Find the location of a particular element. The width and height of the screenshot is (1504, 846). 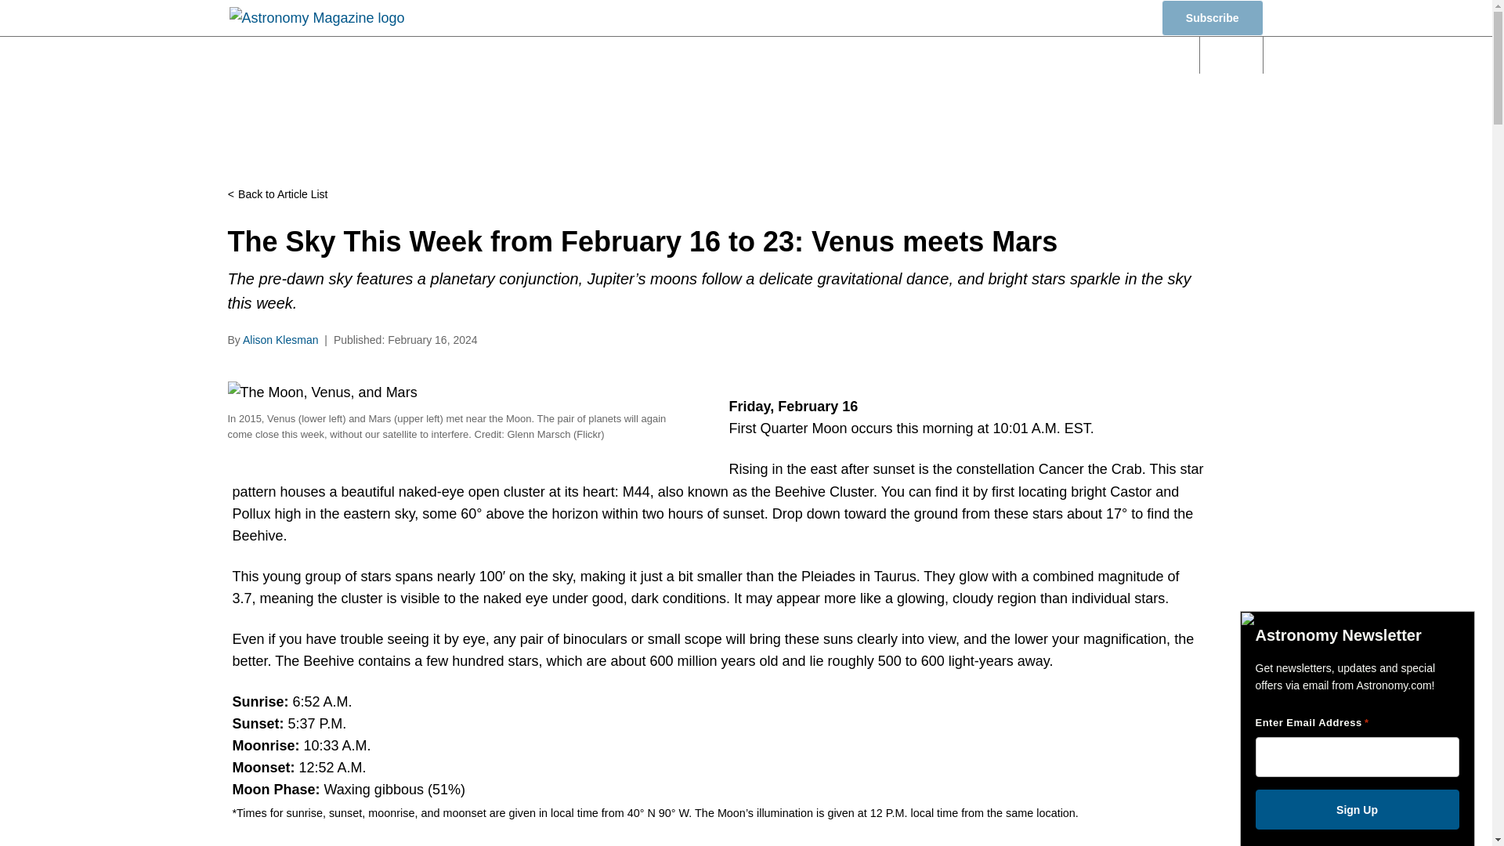

Space Exploration is located at coordinates (878, 55).